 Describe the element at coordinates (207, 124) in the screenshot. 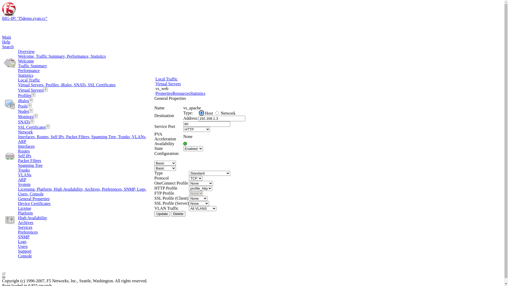

I see `80` at that location.